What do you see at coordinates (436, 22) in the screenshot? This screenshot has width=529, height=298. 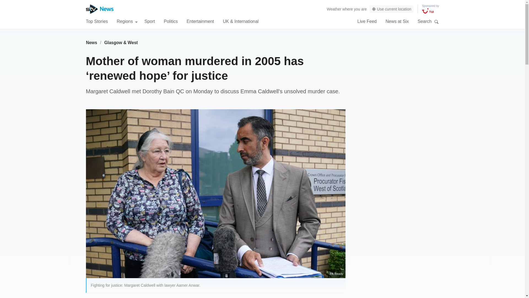 I see `Search` at bounding box center [436, 22].